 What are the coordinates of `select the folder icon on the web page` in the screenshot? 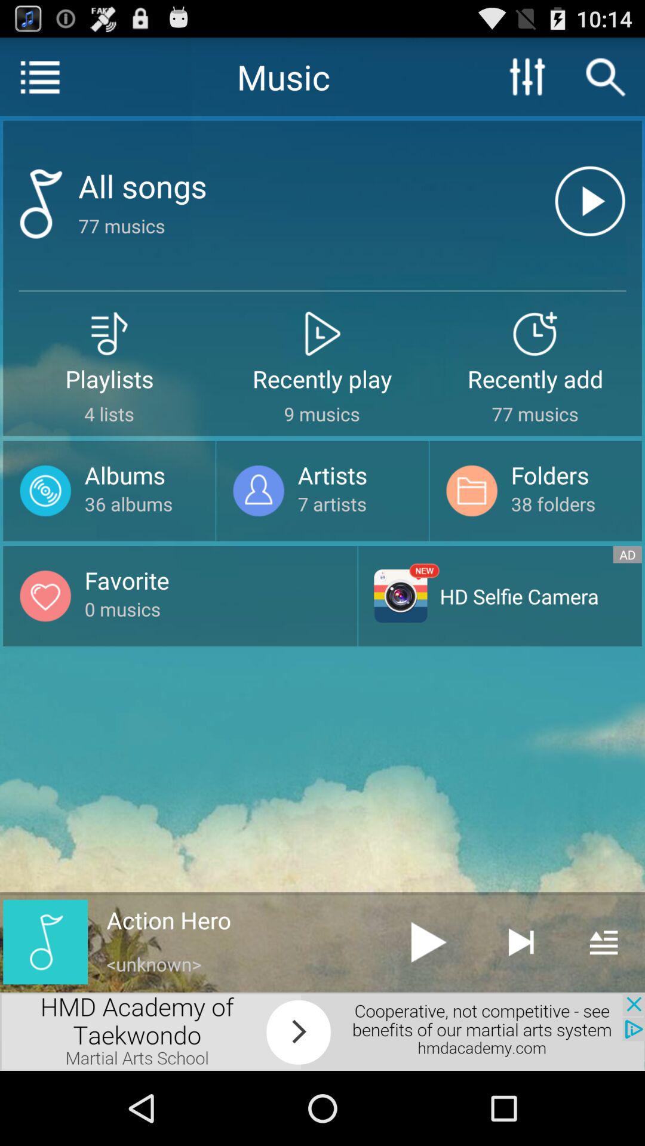 It's located at (472, 491).